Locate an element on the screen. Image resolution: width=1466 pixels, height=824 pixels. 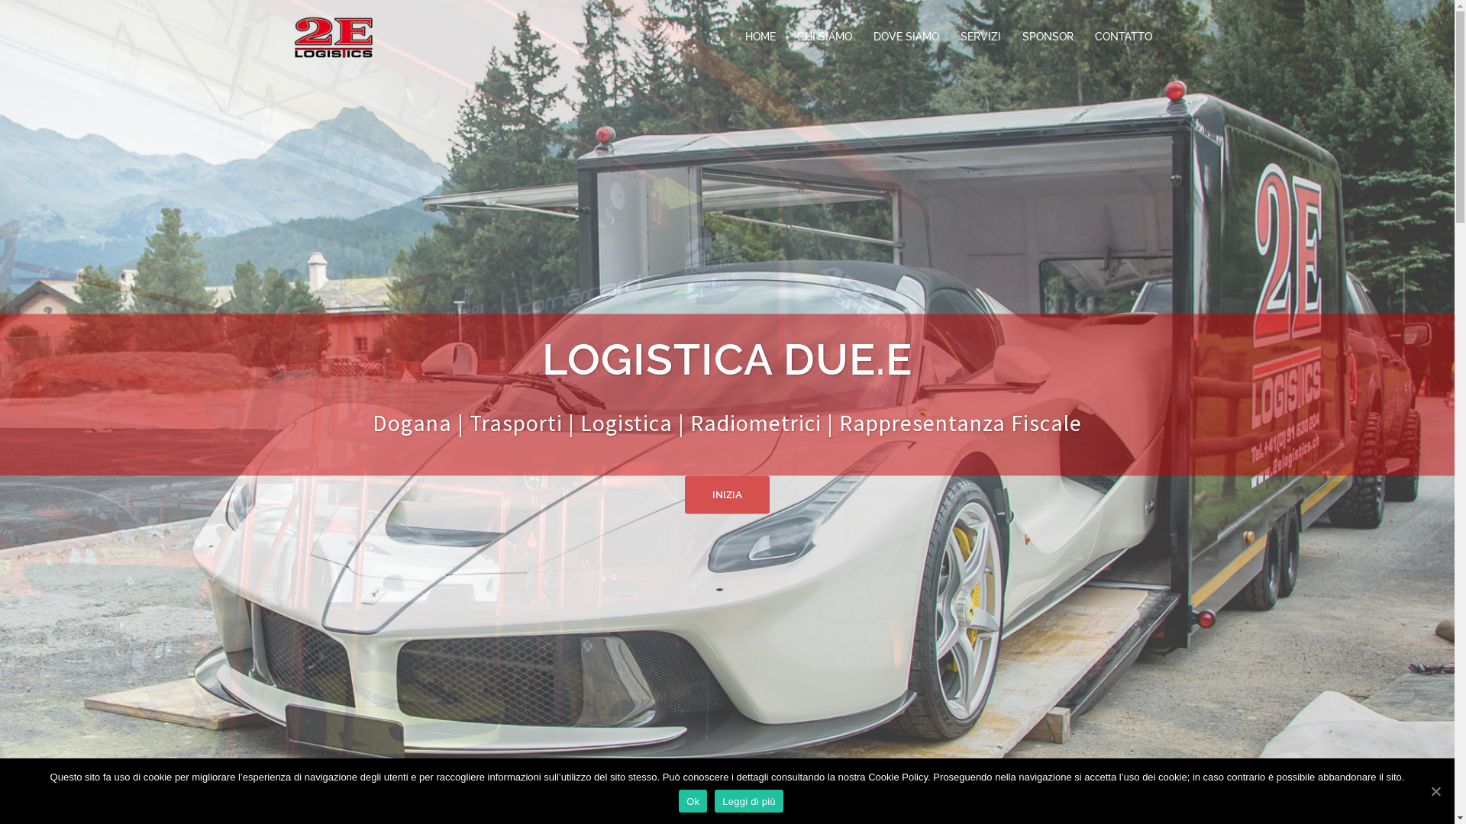
CONTATTO is located at coordinates (1124, 37).